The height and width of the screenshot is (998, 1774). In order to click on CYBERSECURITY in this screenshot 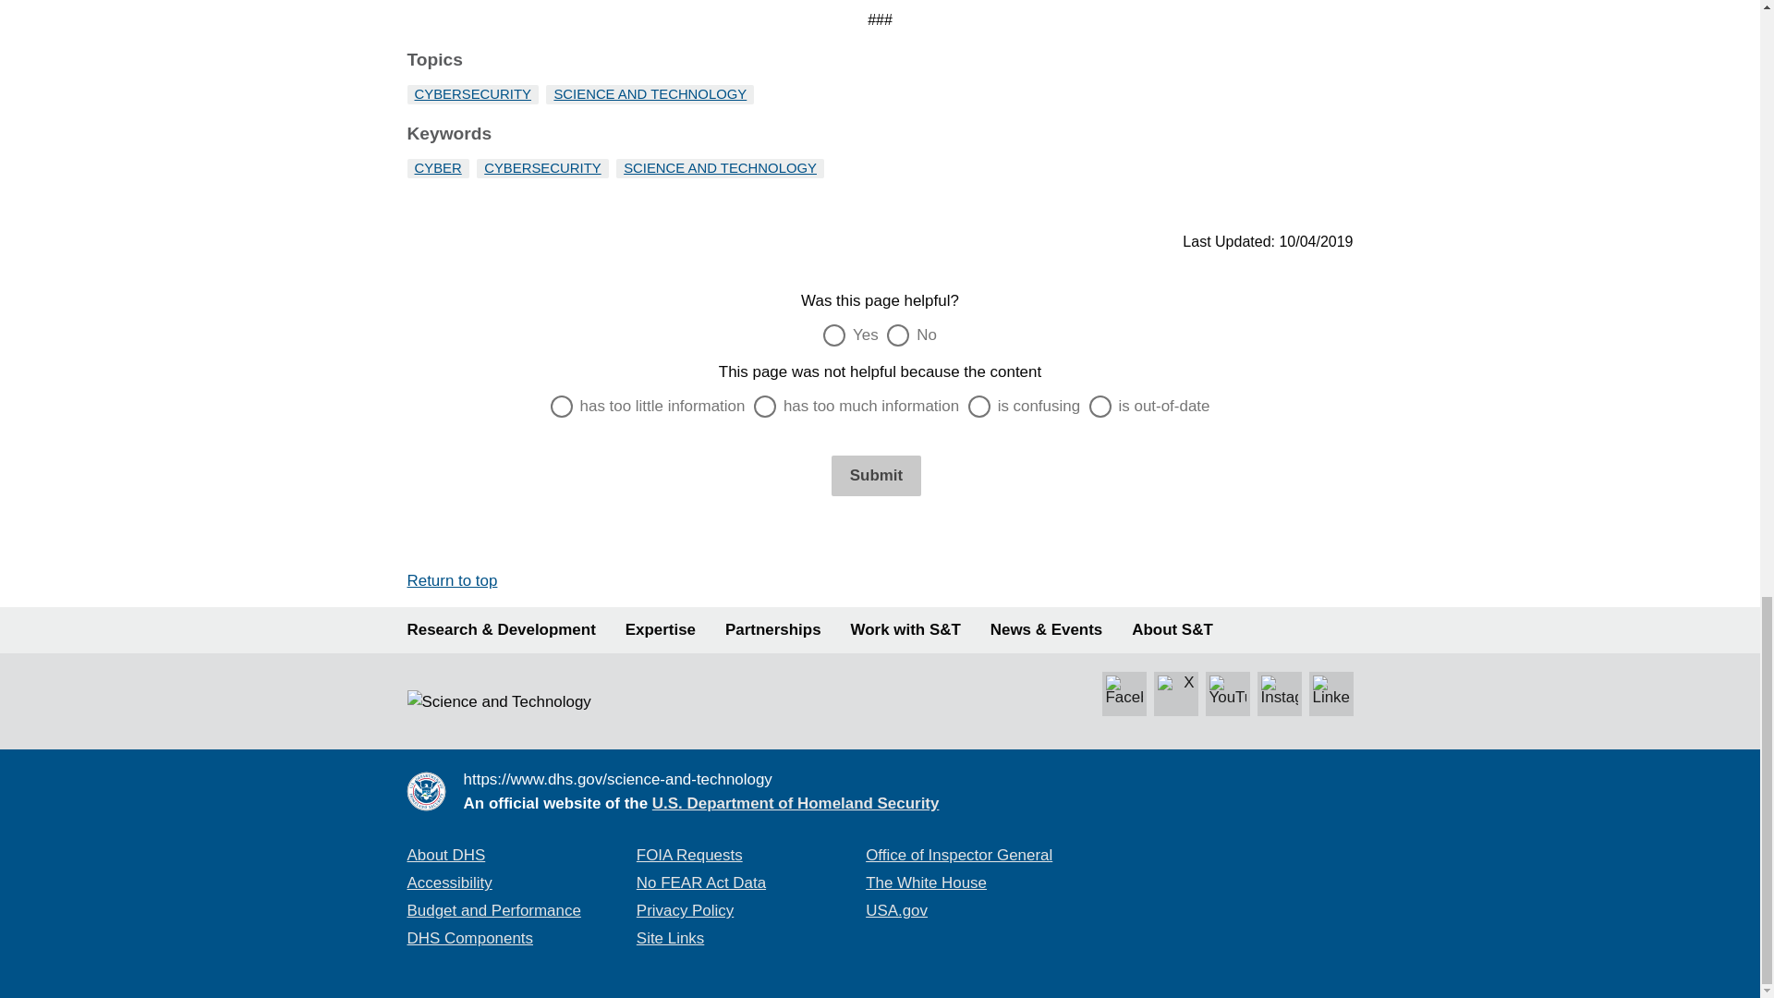, I will do `click(471, 94)`.